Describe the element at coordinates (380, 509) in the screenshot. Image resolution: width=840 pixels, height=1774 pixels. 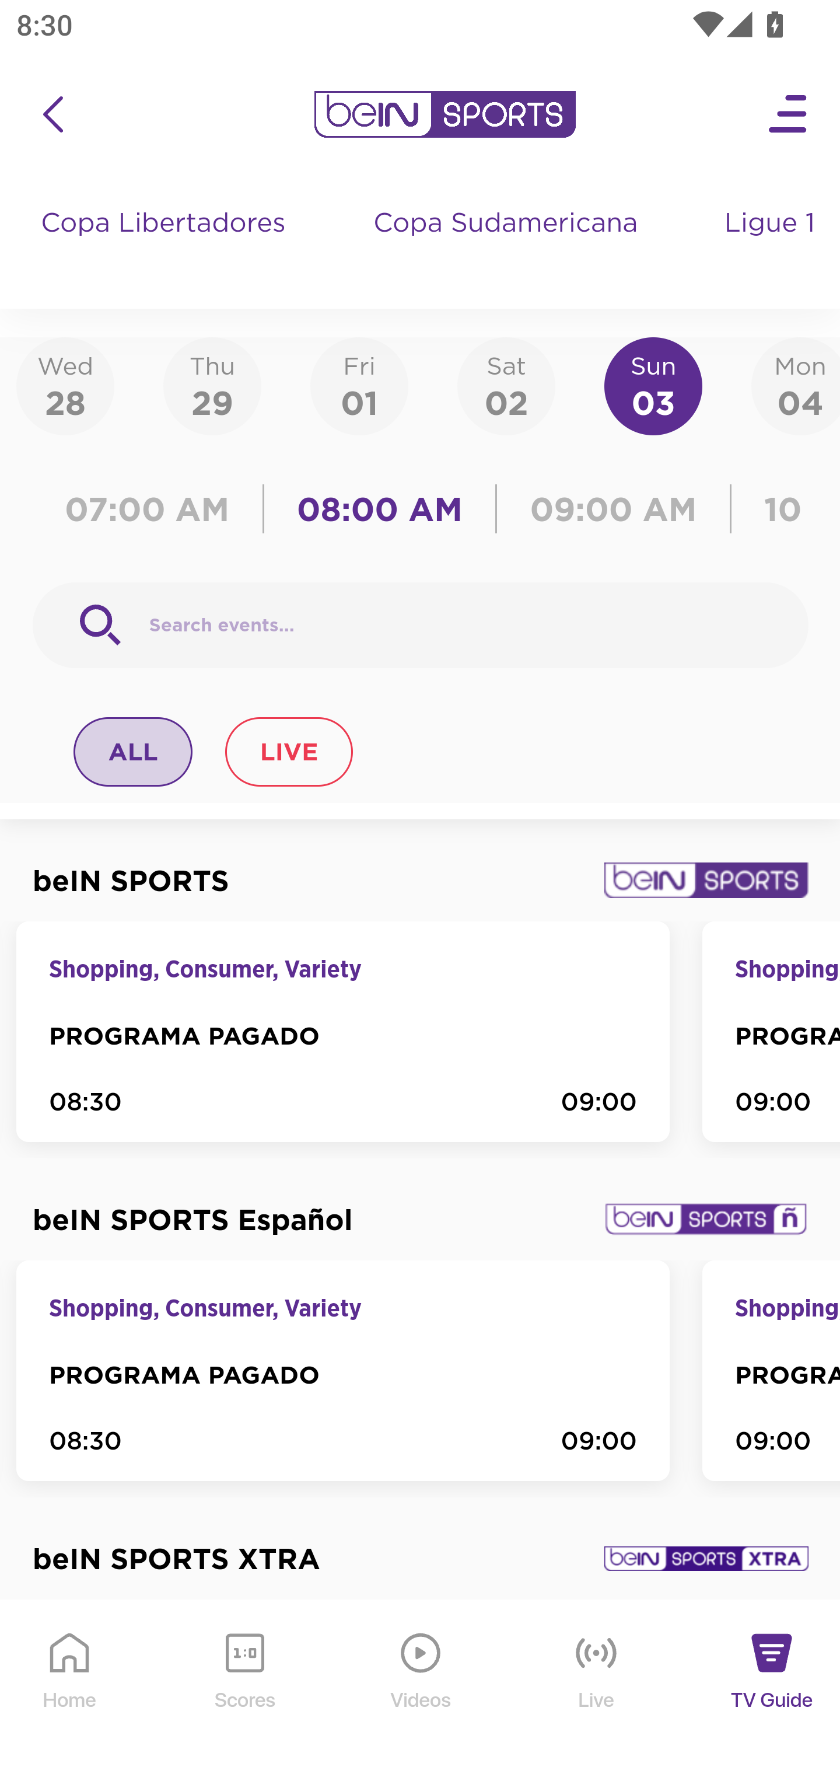
I see `08:00 AM` at that location.